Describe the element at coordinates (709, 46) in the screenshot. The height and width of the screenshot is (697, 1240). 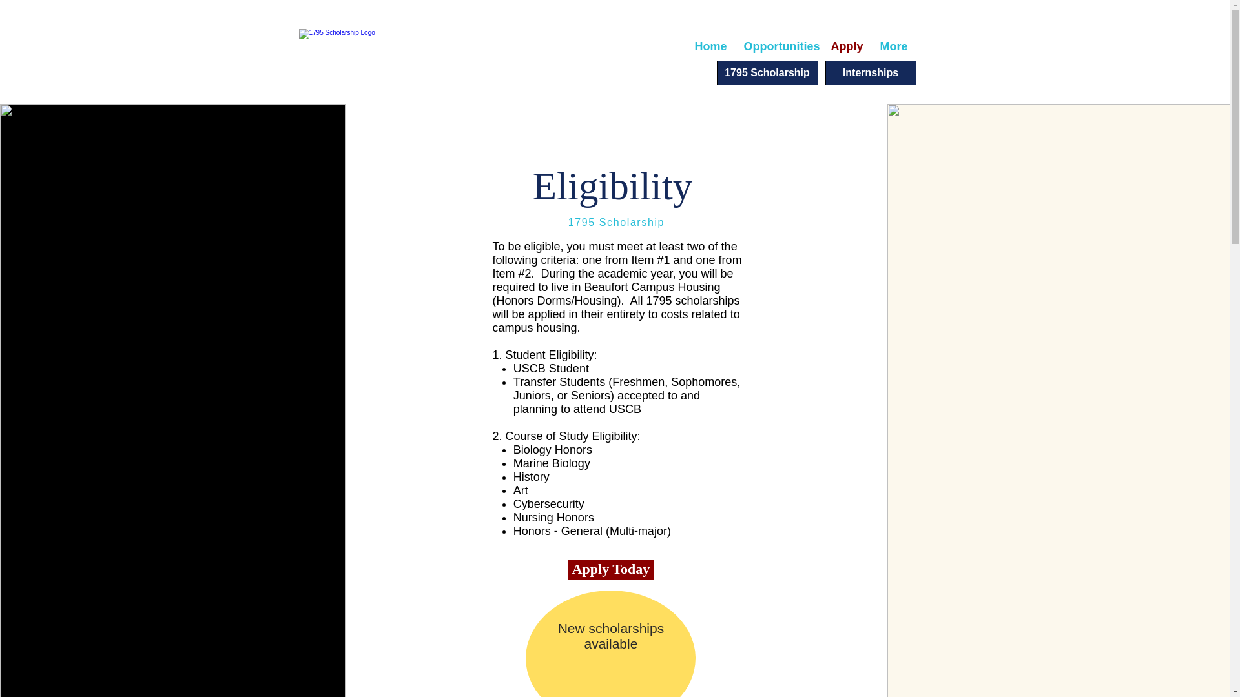
I see `Home` at that location.